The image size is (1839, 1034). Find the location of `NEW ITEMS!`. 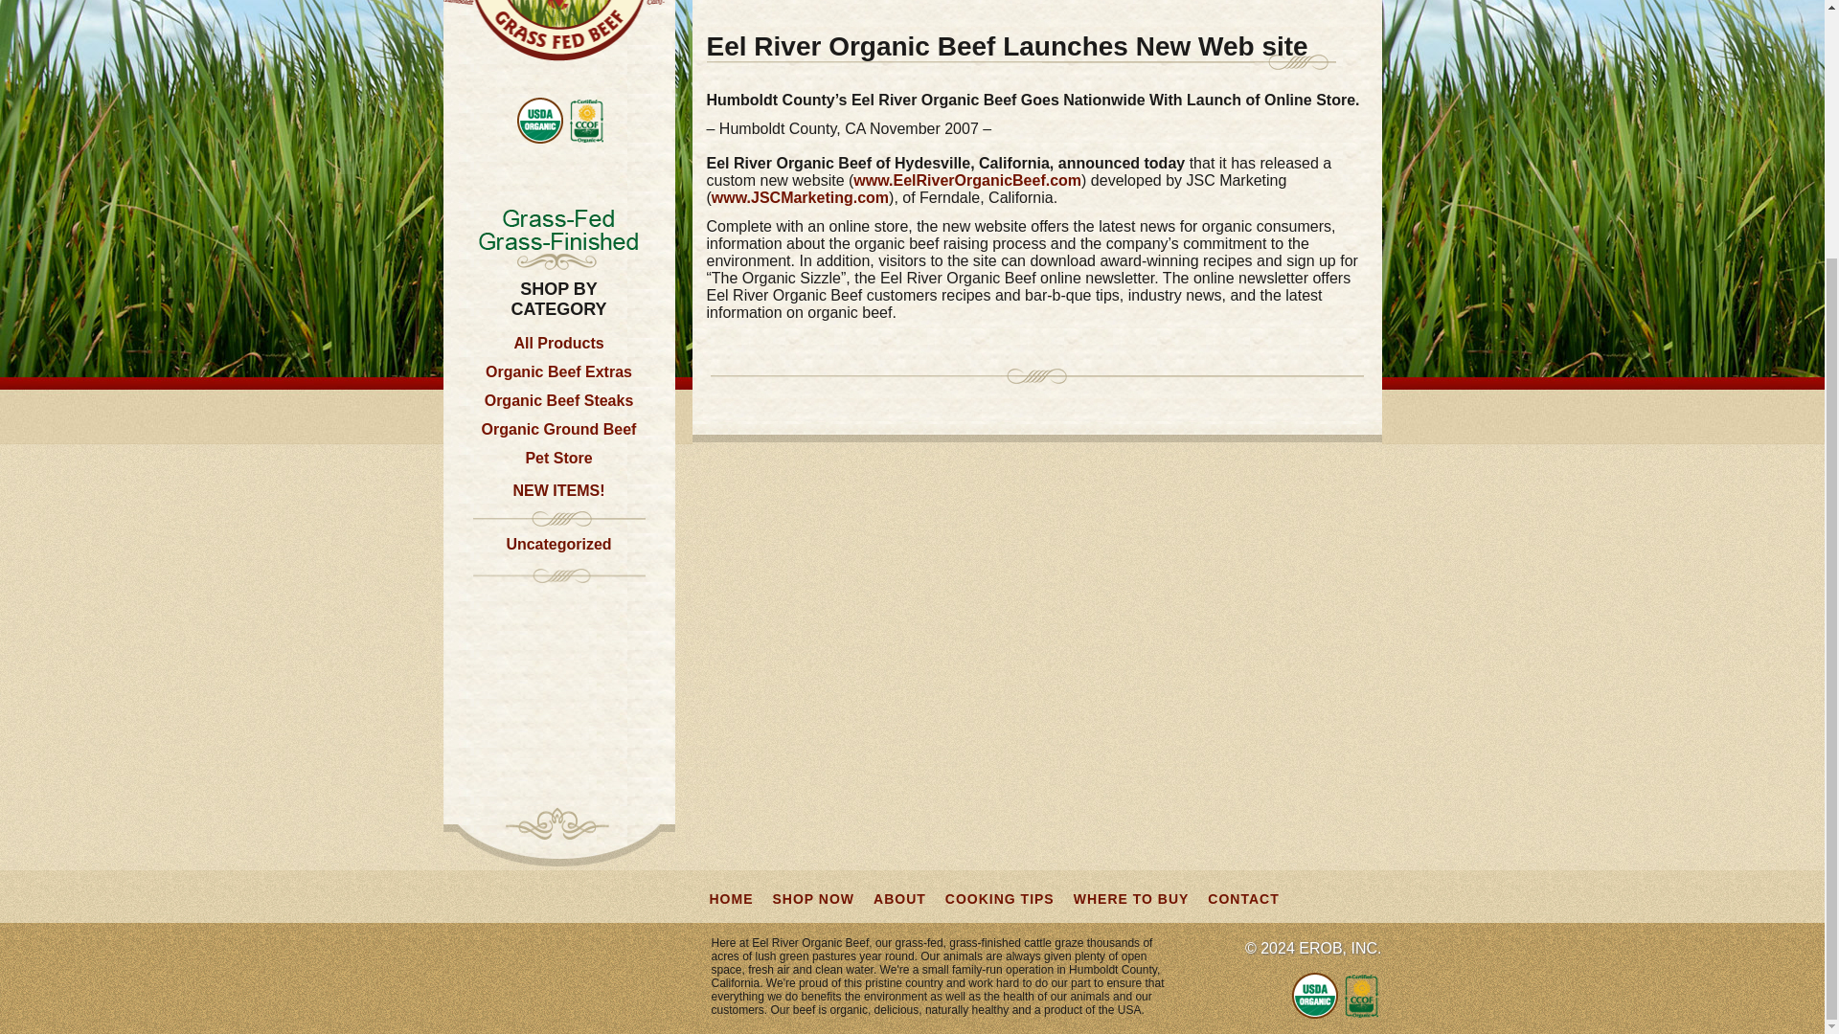

NEW ITEMS! is located at coordinates (558, 490).